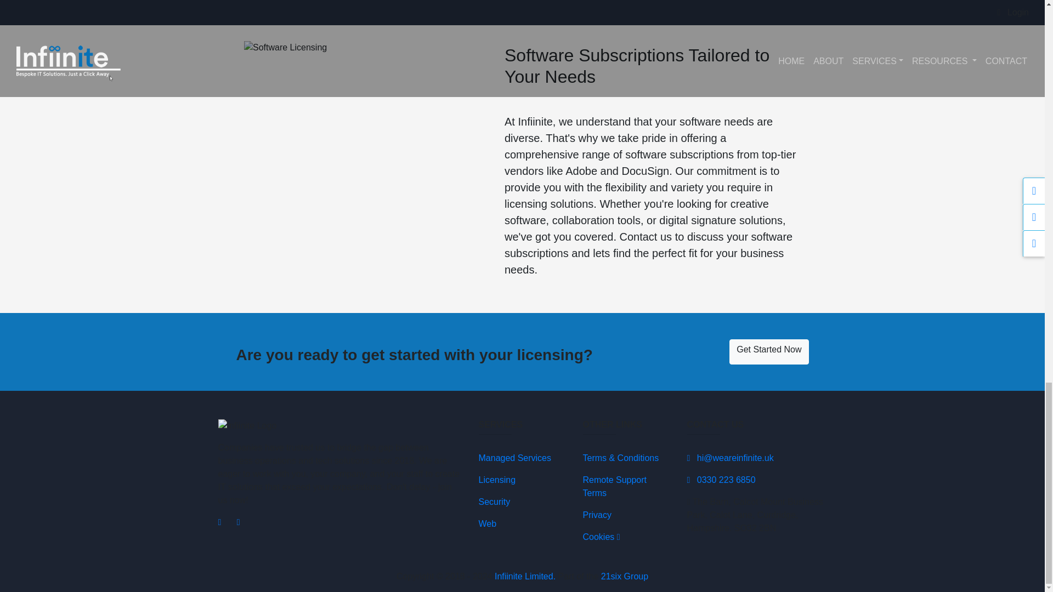  I want to click on Get Started Now, so click(769, 352).